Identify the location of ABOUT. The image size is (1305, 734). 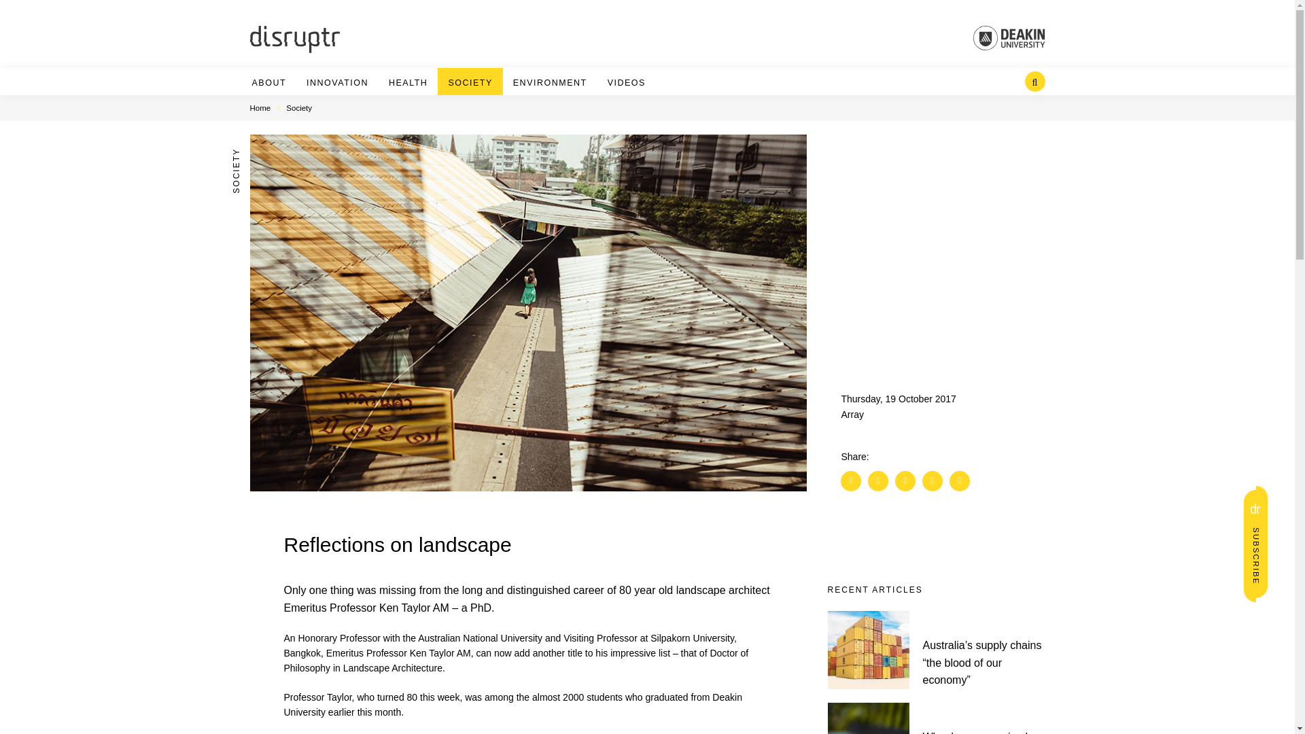
(269, 83).